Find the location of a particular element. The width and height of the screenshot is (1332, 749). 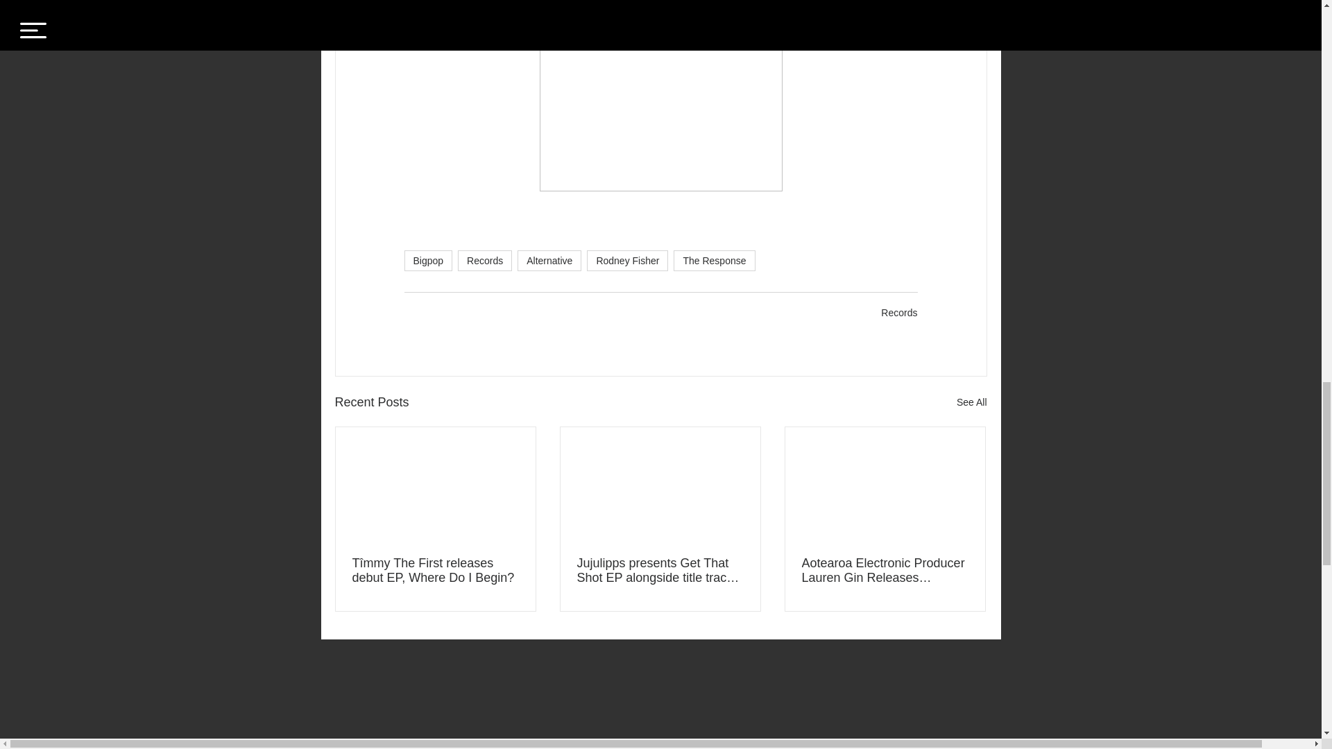

Rodney Fisher is located at coordinates (627, 260).